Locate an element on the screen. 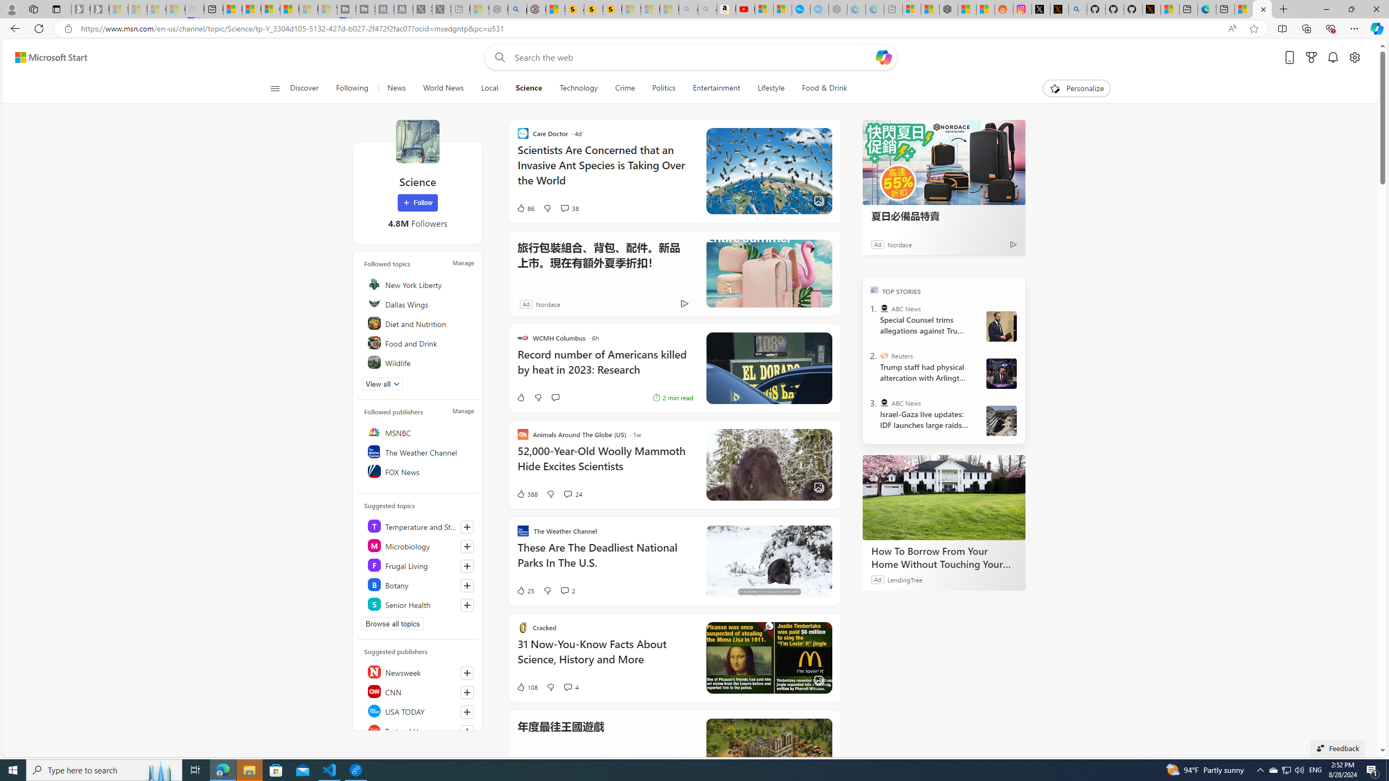 This screenshot has height=781, width=1389. Amazon Echo Dot PNG - Search Images - Sleeping is located at coordinates (708, 9).